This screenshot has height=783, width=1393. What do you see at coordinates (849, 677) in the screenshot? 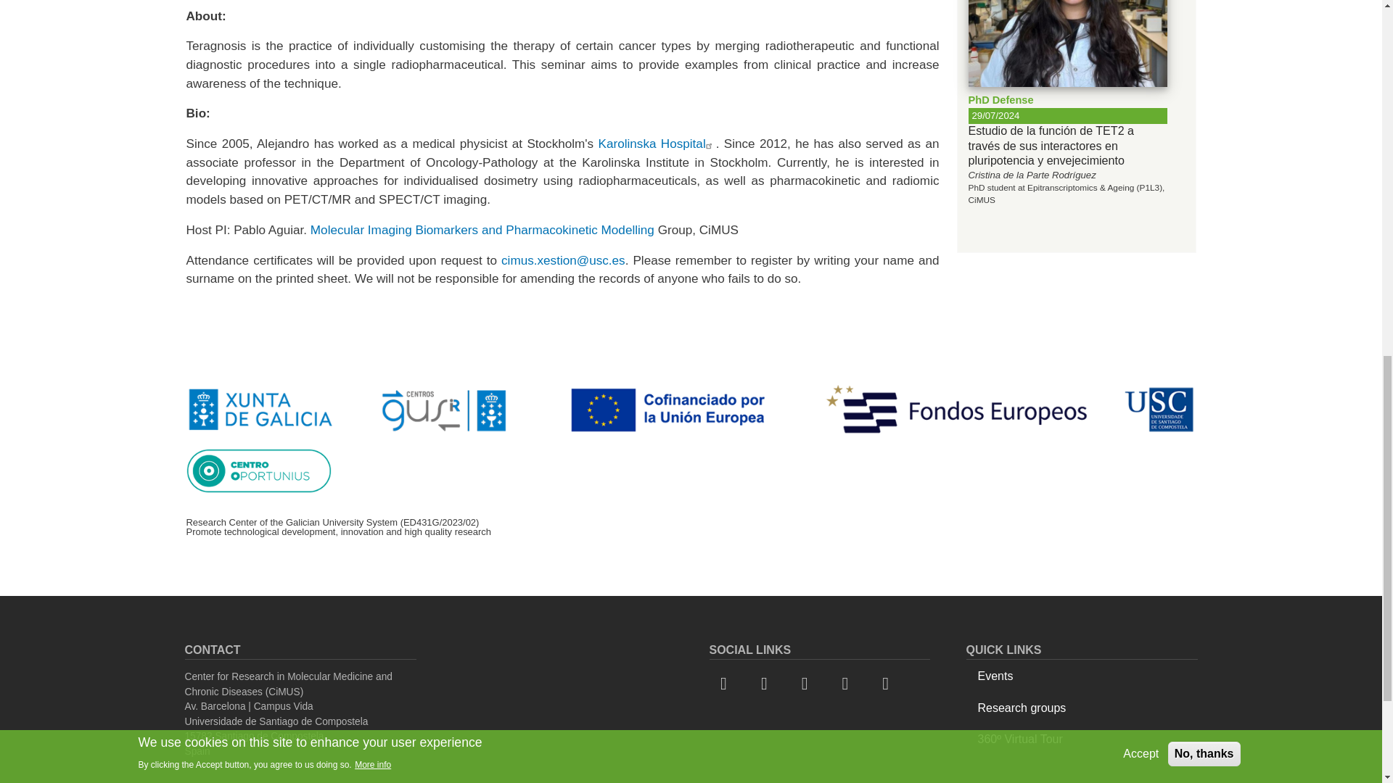
I see `YouTube` at bounding box center [849, 677].